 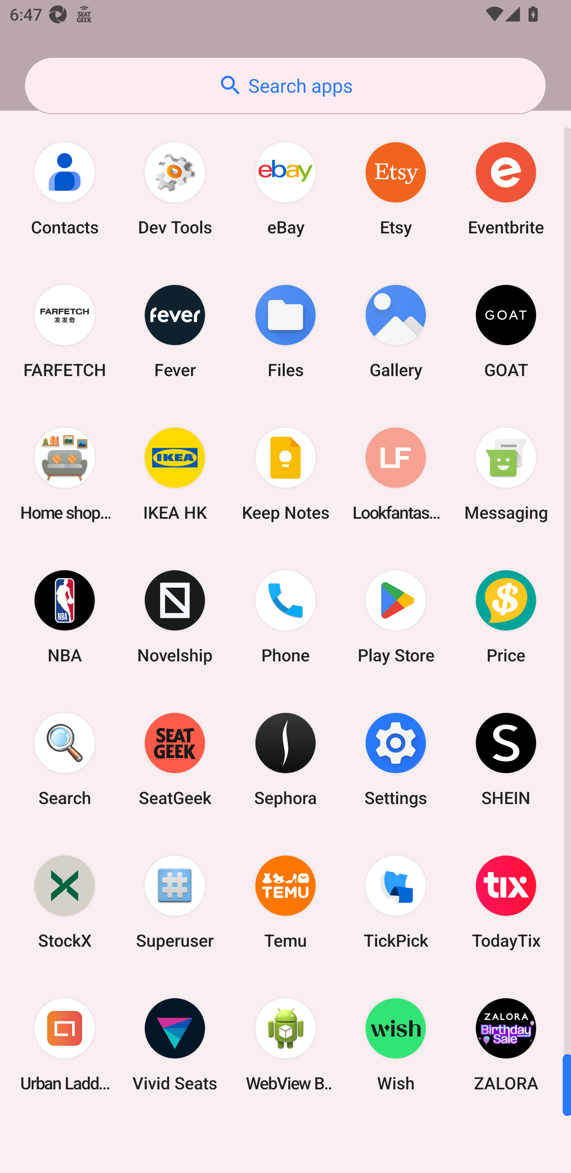 What do you see at coordinates (65, 902) in the screenshot?
I see `StockX` at bounding box center [65, 902].